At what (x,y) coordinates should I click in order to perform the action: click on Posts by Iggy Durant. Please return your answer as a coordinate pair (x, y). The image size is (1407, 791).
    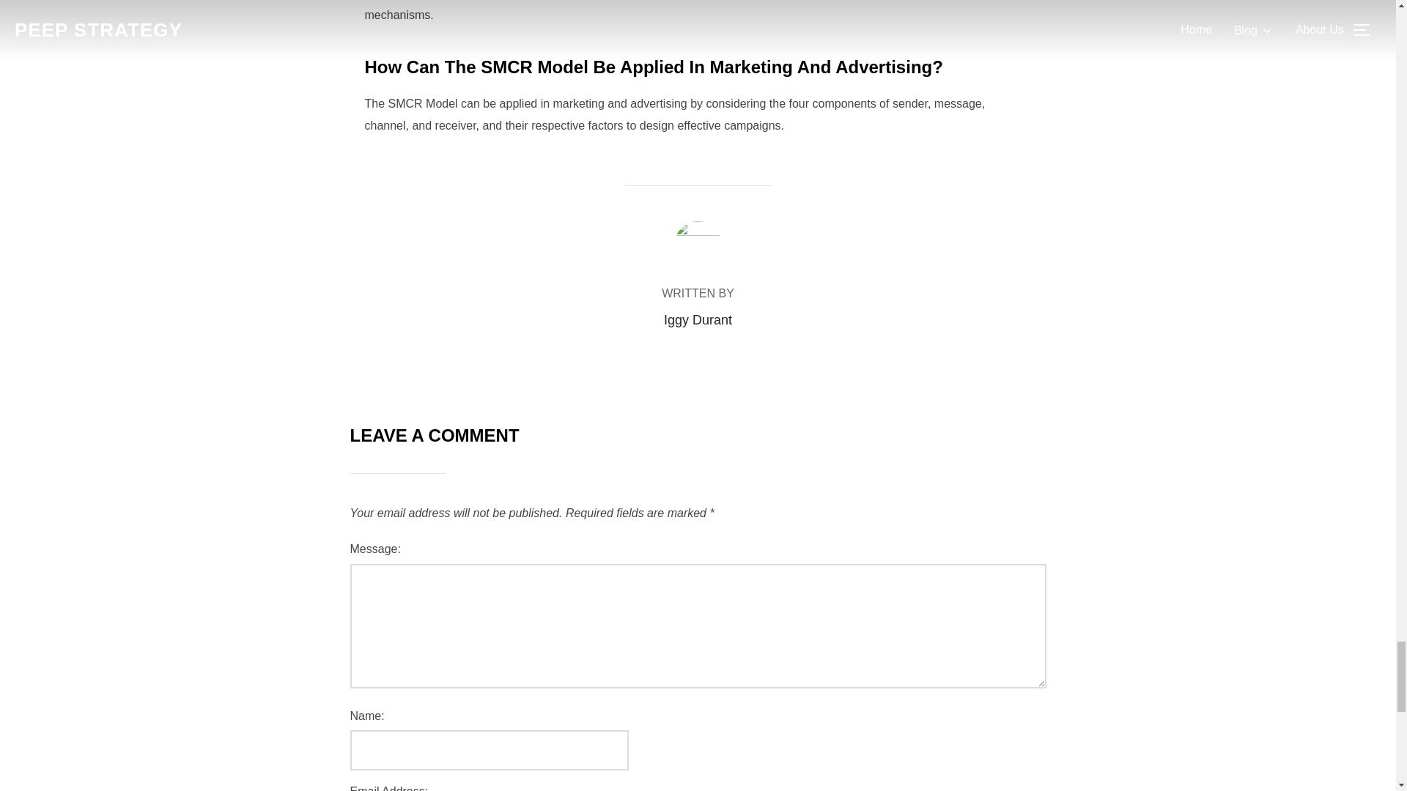
    Looking at the image, I should click on (698, 319).